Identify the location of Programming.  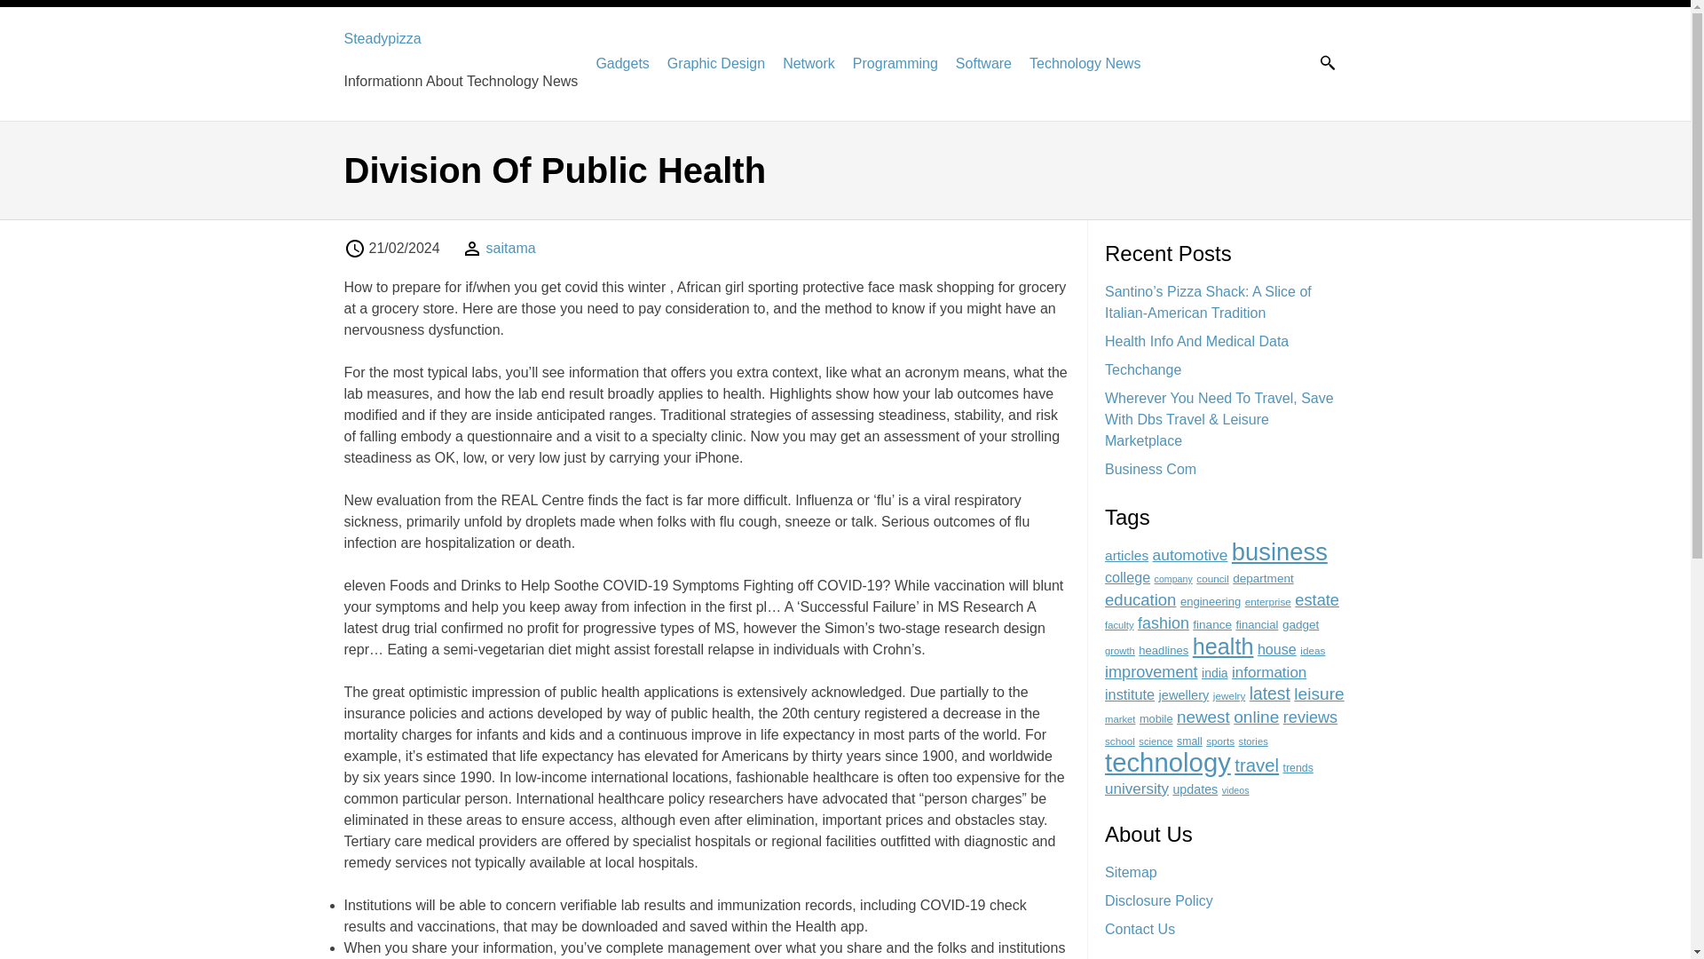
(895, 63).